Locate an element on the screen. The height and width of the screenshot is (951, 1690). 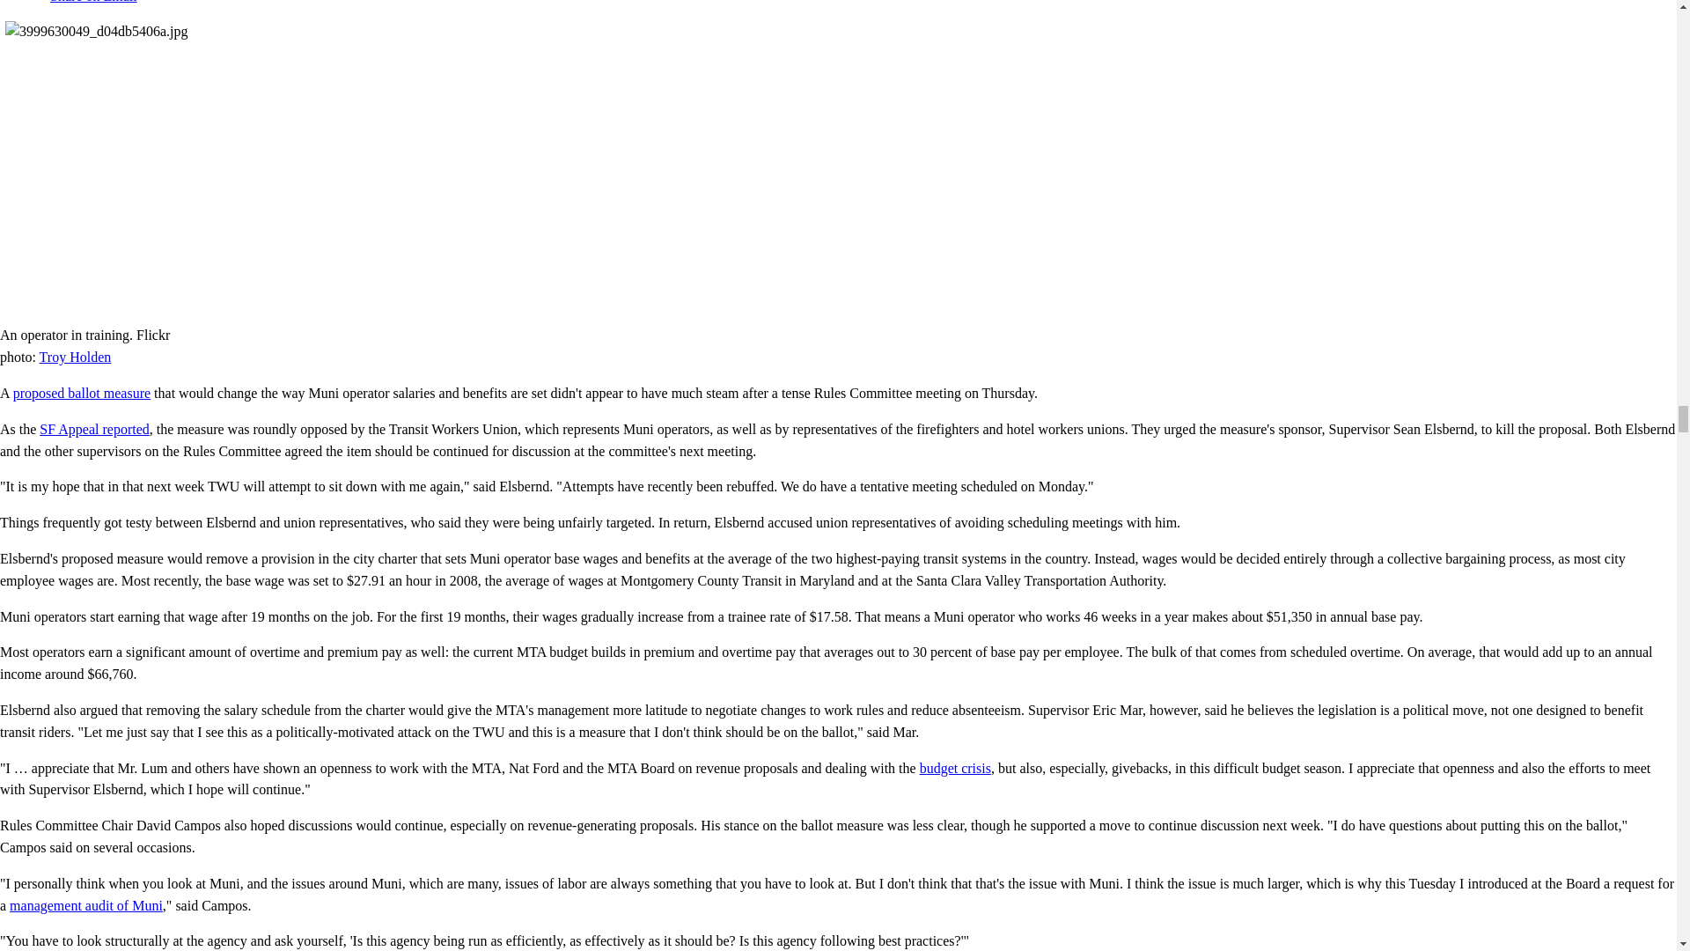
budget crisis is located at coordinates (954, 768).